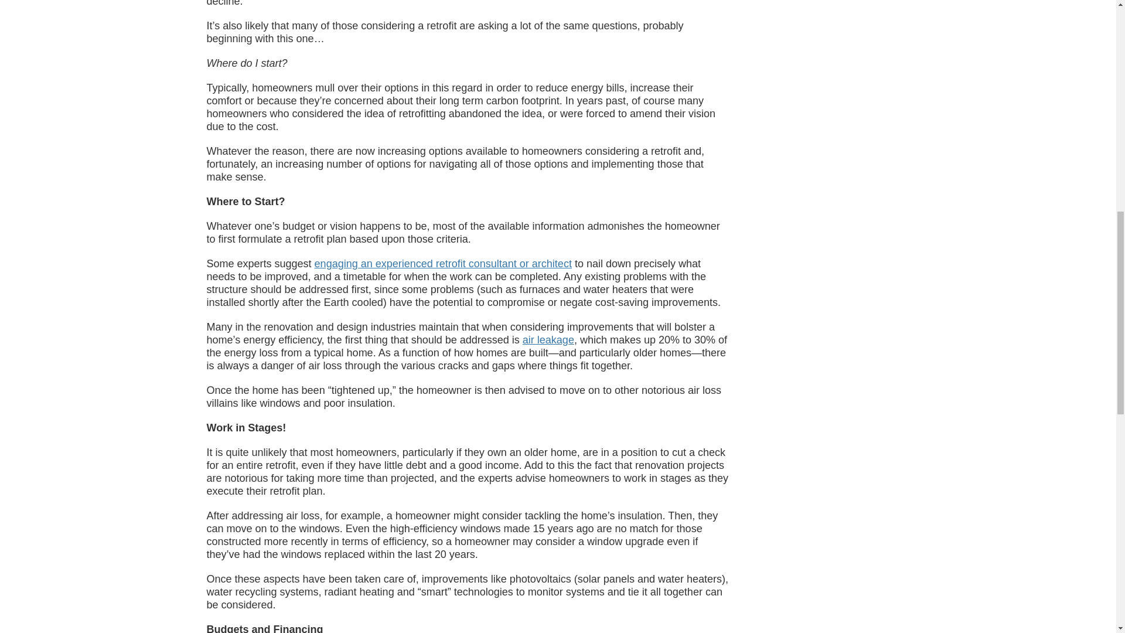  Describe the element at coordinates (548, 340) in the screenshot. I see `air leakage` at that location.